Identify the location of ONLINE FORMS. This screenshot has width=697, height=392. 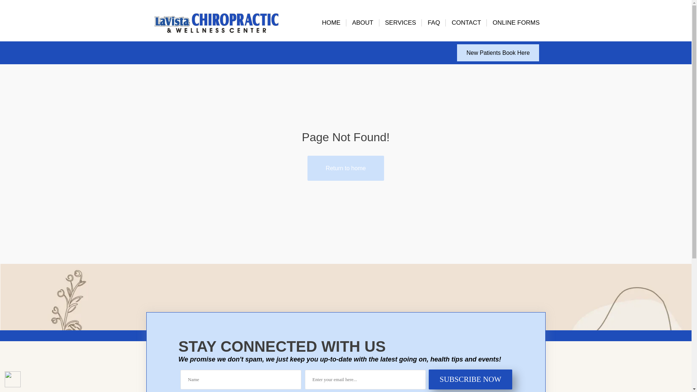
(515, 23).